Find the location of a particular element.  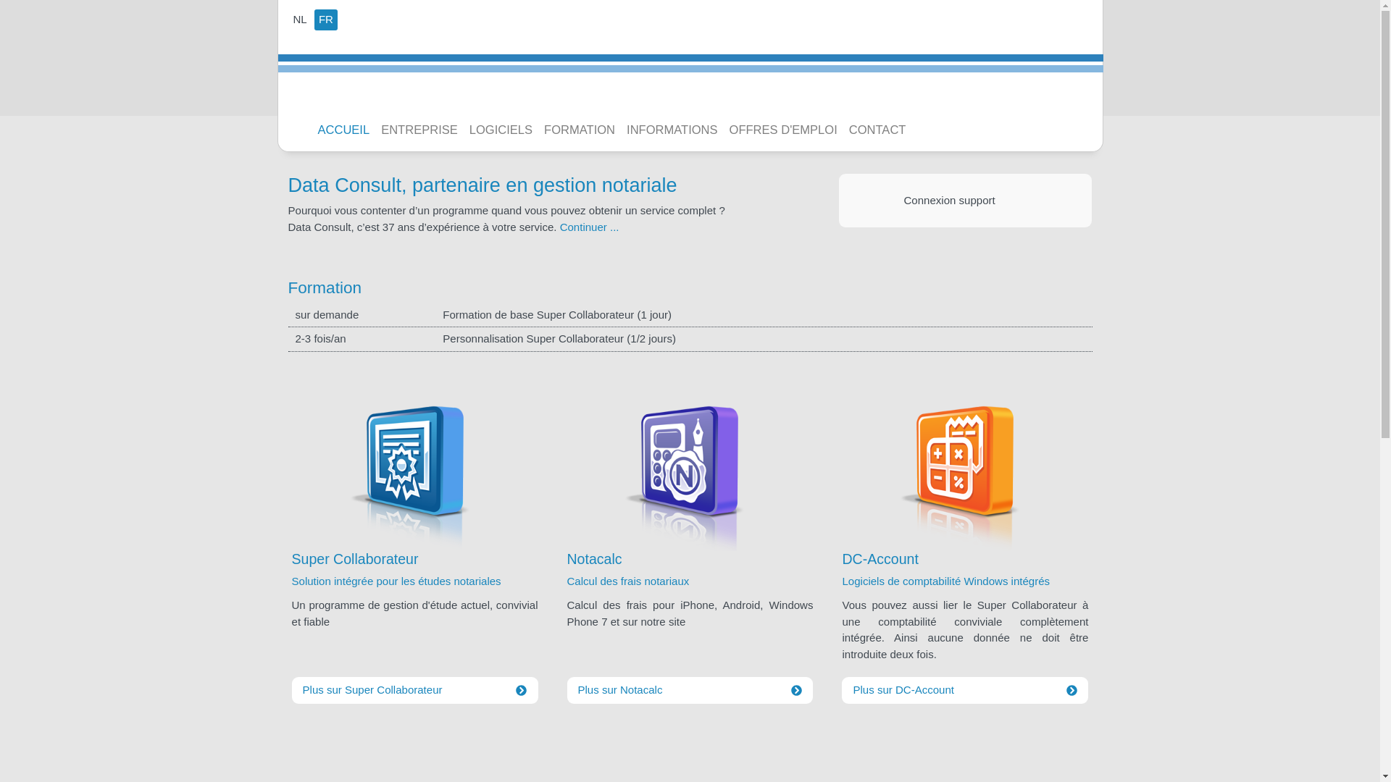

Plus sur DC-Account is located at coordinates (965, 691).